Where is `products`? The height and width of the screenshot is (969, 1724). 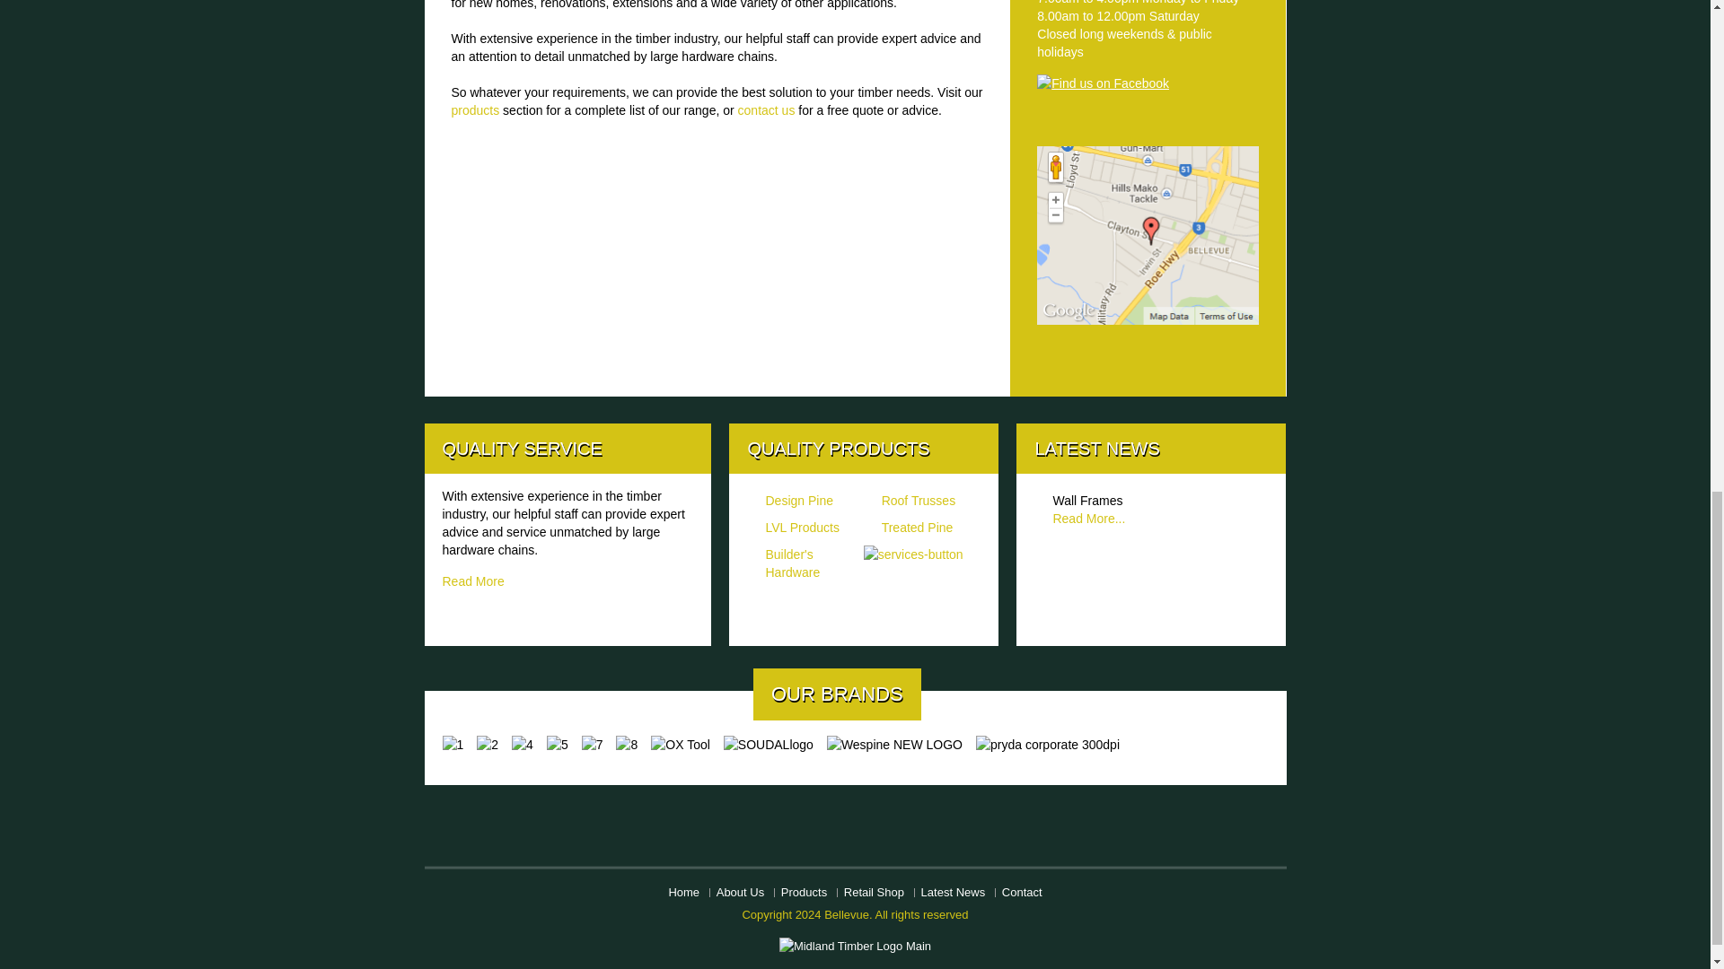 products is located at coordinates (474, 109).